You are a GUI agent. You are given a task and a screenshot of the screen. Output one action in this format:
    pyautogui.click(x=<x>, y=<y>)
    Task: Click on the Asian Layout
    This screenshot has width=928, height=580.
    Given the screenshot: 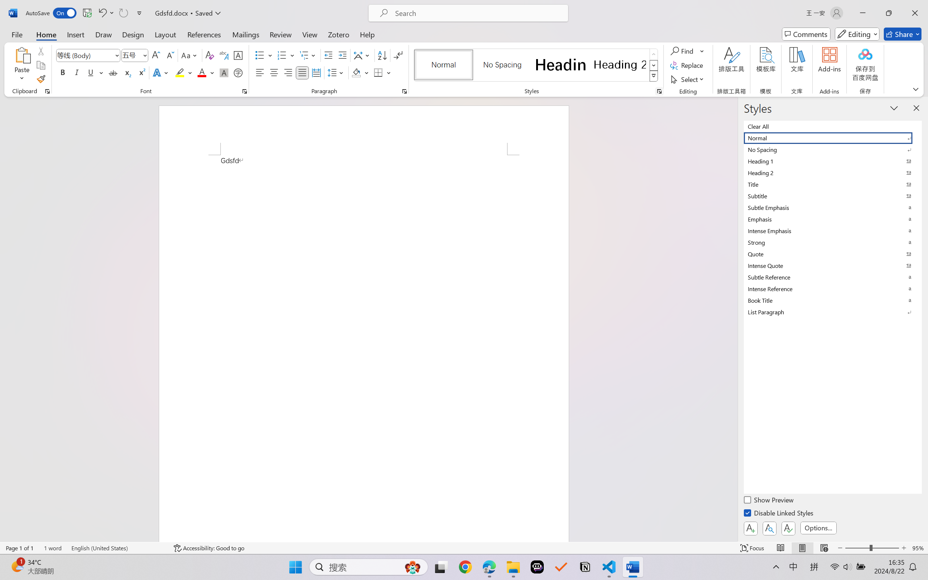 What is the action you would take?
    pyautogui.click(x=362, y=55)
    